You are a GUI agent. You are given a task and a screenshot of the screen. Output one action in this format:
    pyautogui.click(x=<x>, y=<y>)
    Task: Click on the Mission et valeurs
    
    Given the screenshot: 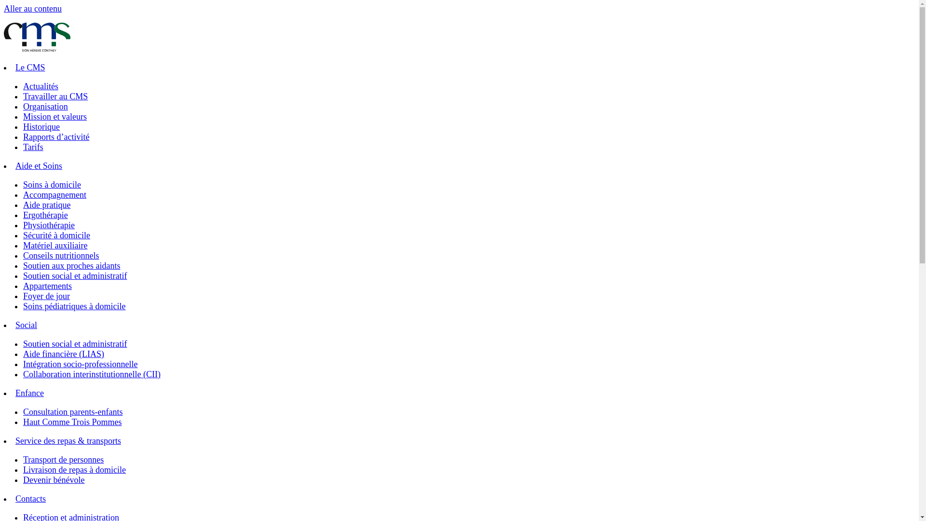 What is the action you would take?
    pyautogui.click(x=55, y=117)
    